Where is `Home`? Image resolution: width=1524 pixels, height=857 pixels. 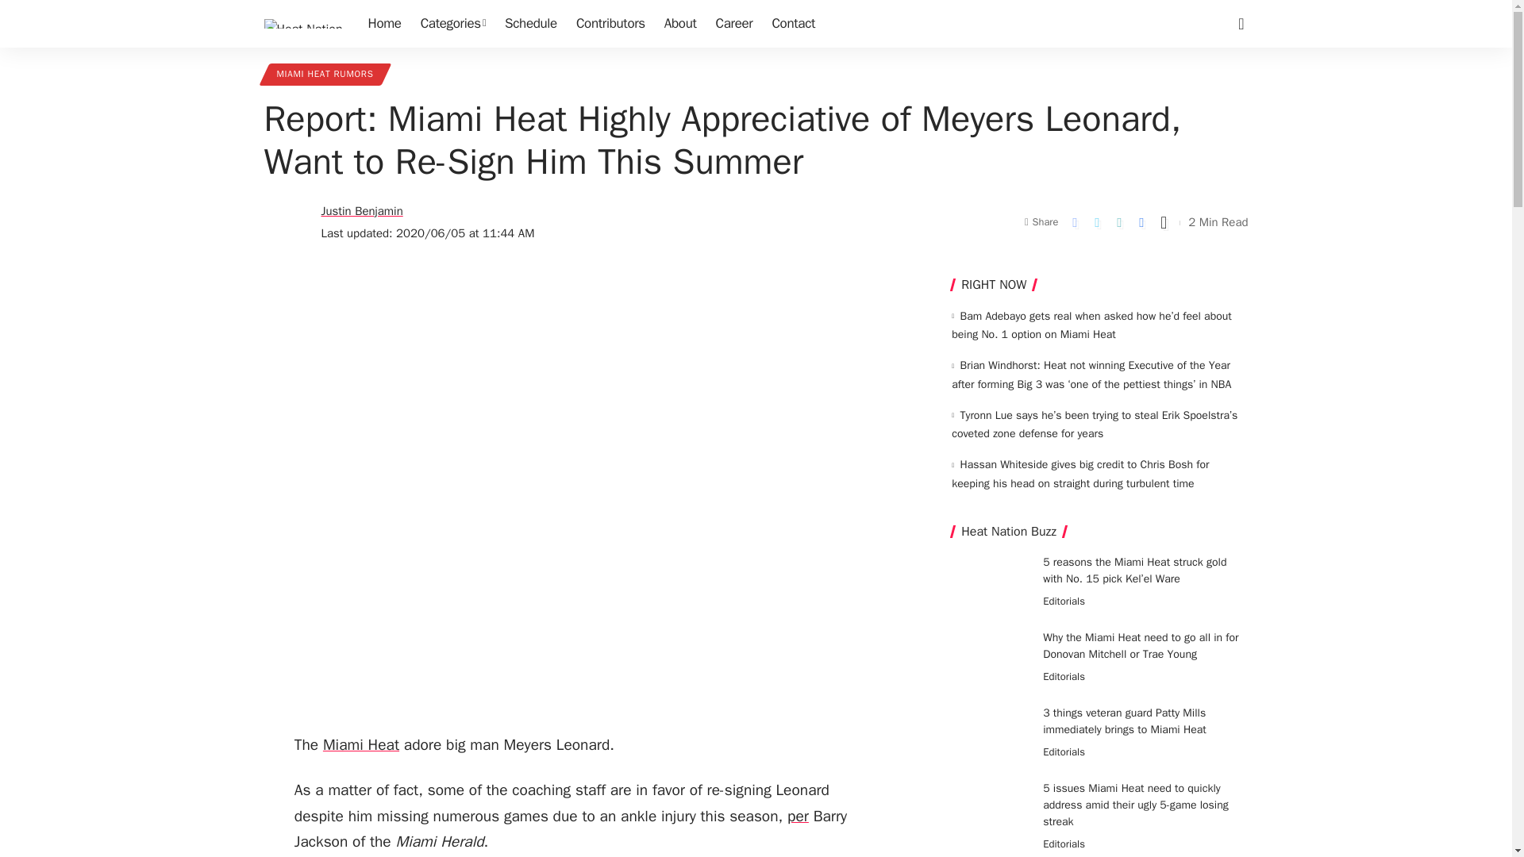 Home is located at coordinates (384, 24).